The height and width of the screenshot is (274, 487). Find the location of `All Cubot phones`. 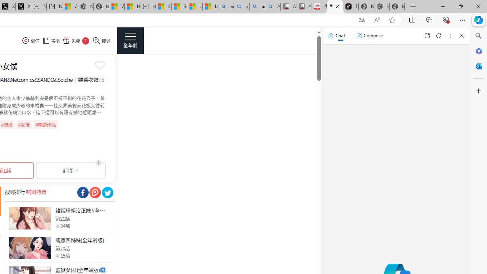

All Cubot phones is located at coordinates (304, 7).